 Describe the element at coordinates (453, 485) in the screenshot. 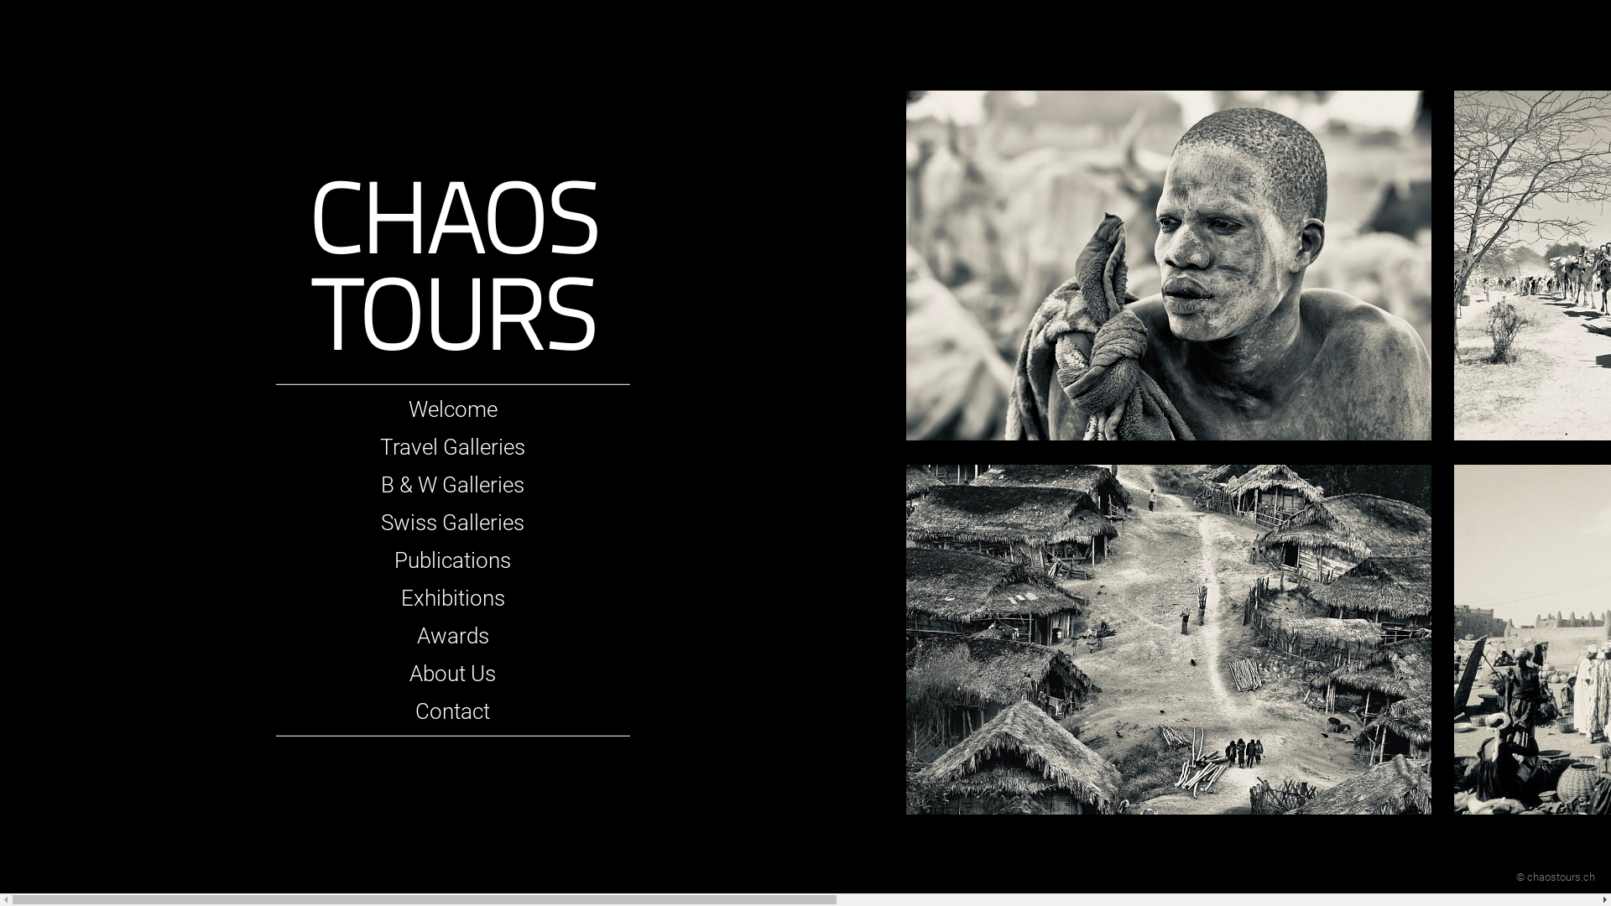

I see `B & W Galleries` at that location.